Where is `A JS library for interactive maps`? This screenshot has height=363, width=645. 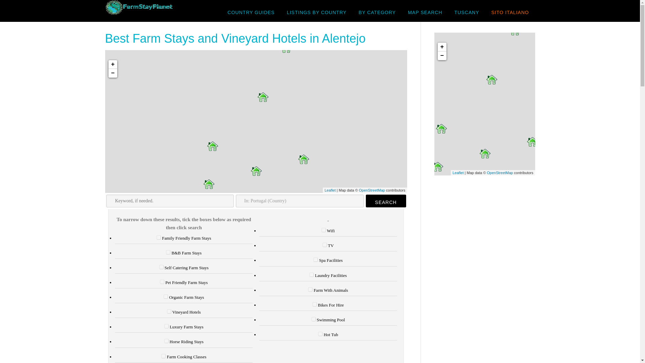
A JS library for interactive maps is located at coordinates (330, 190).